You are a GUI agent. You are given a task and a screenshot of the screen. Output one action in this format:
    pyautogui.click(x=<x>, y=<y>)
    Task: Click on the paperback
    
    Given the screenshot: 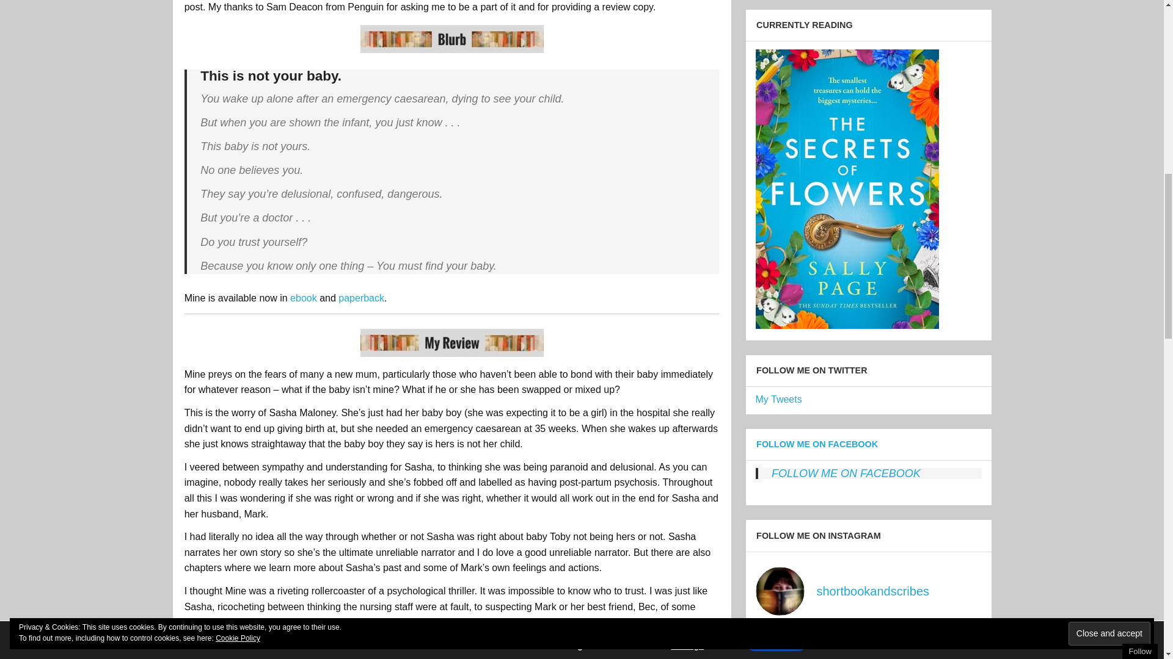 What is the action you would take?
    pyautogui.click(x=362, y=298)
    